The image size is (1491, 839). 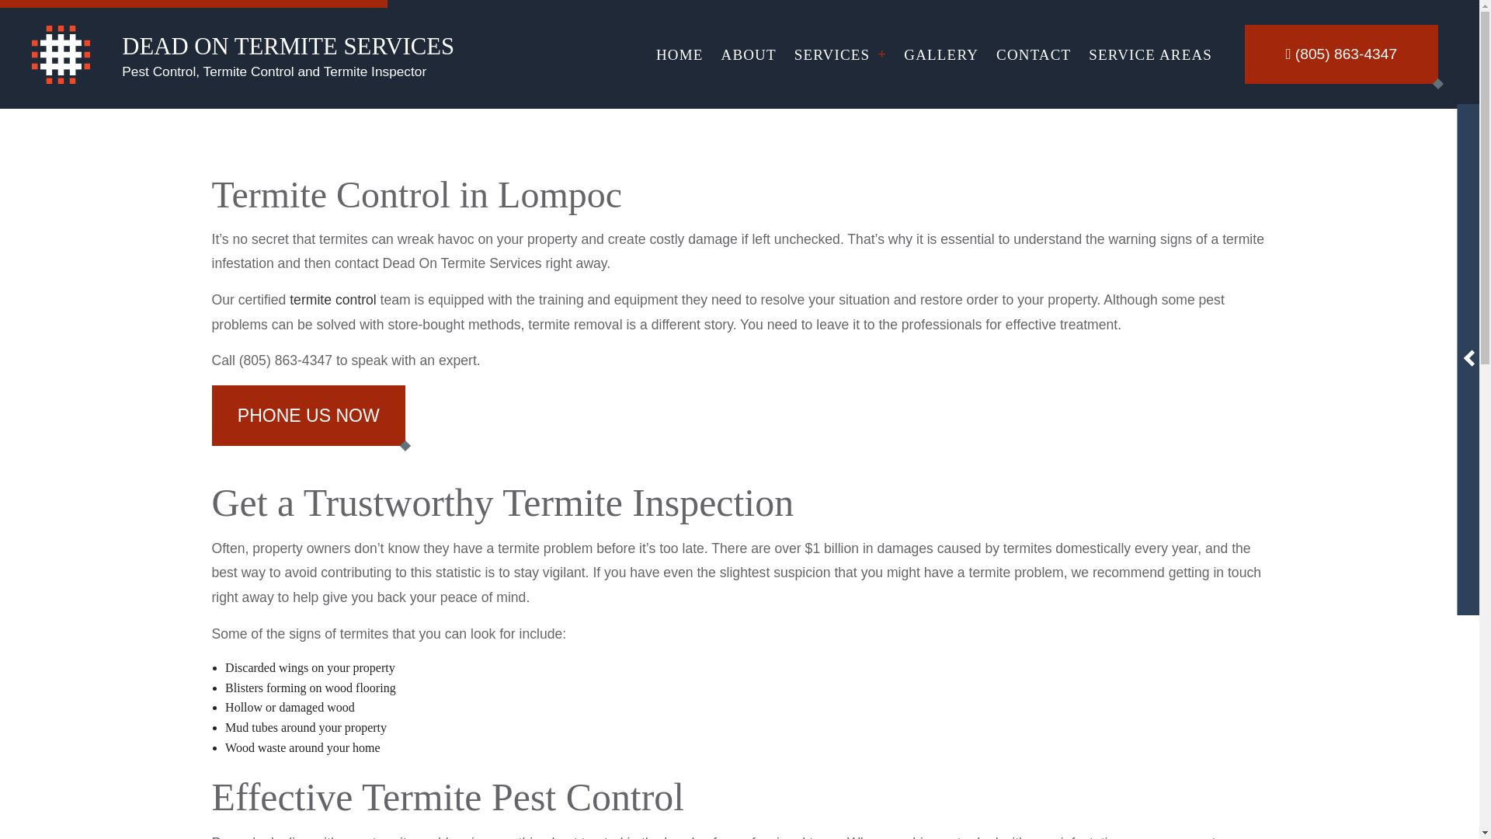 I want to click on ABOUT, so click(x=749, y=54).